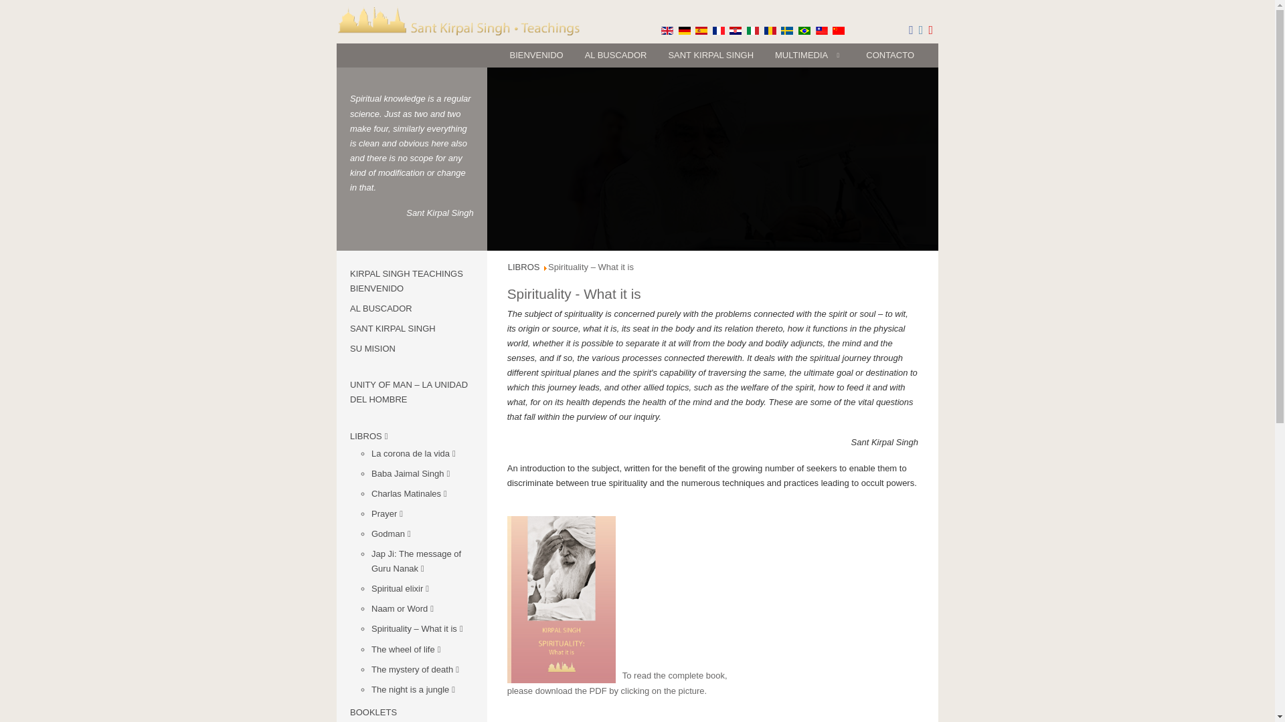 The height and width of the screenshot is (722, 1285). I want to click on SANT KIRPAL SINGH, so click(711, 55).